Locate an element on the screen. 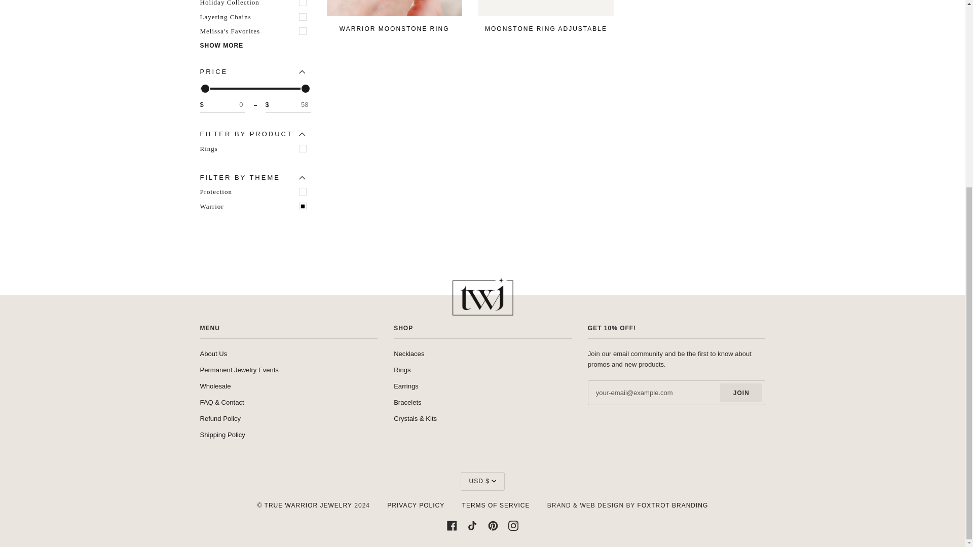 The width and height of the screenshot is (973, 547). Facebook is located at coordinates (452, 525).